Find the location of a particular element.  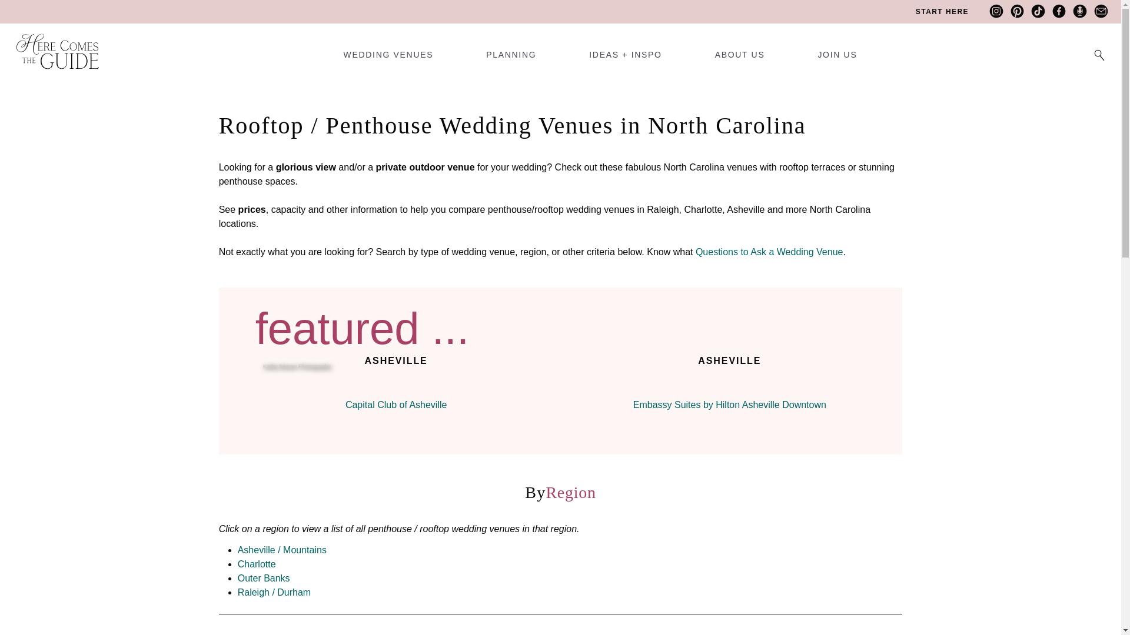

Capital Club of Asheville is located at coordinates (397, 405).